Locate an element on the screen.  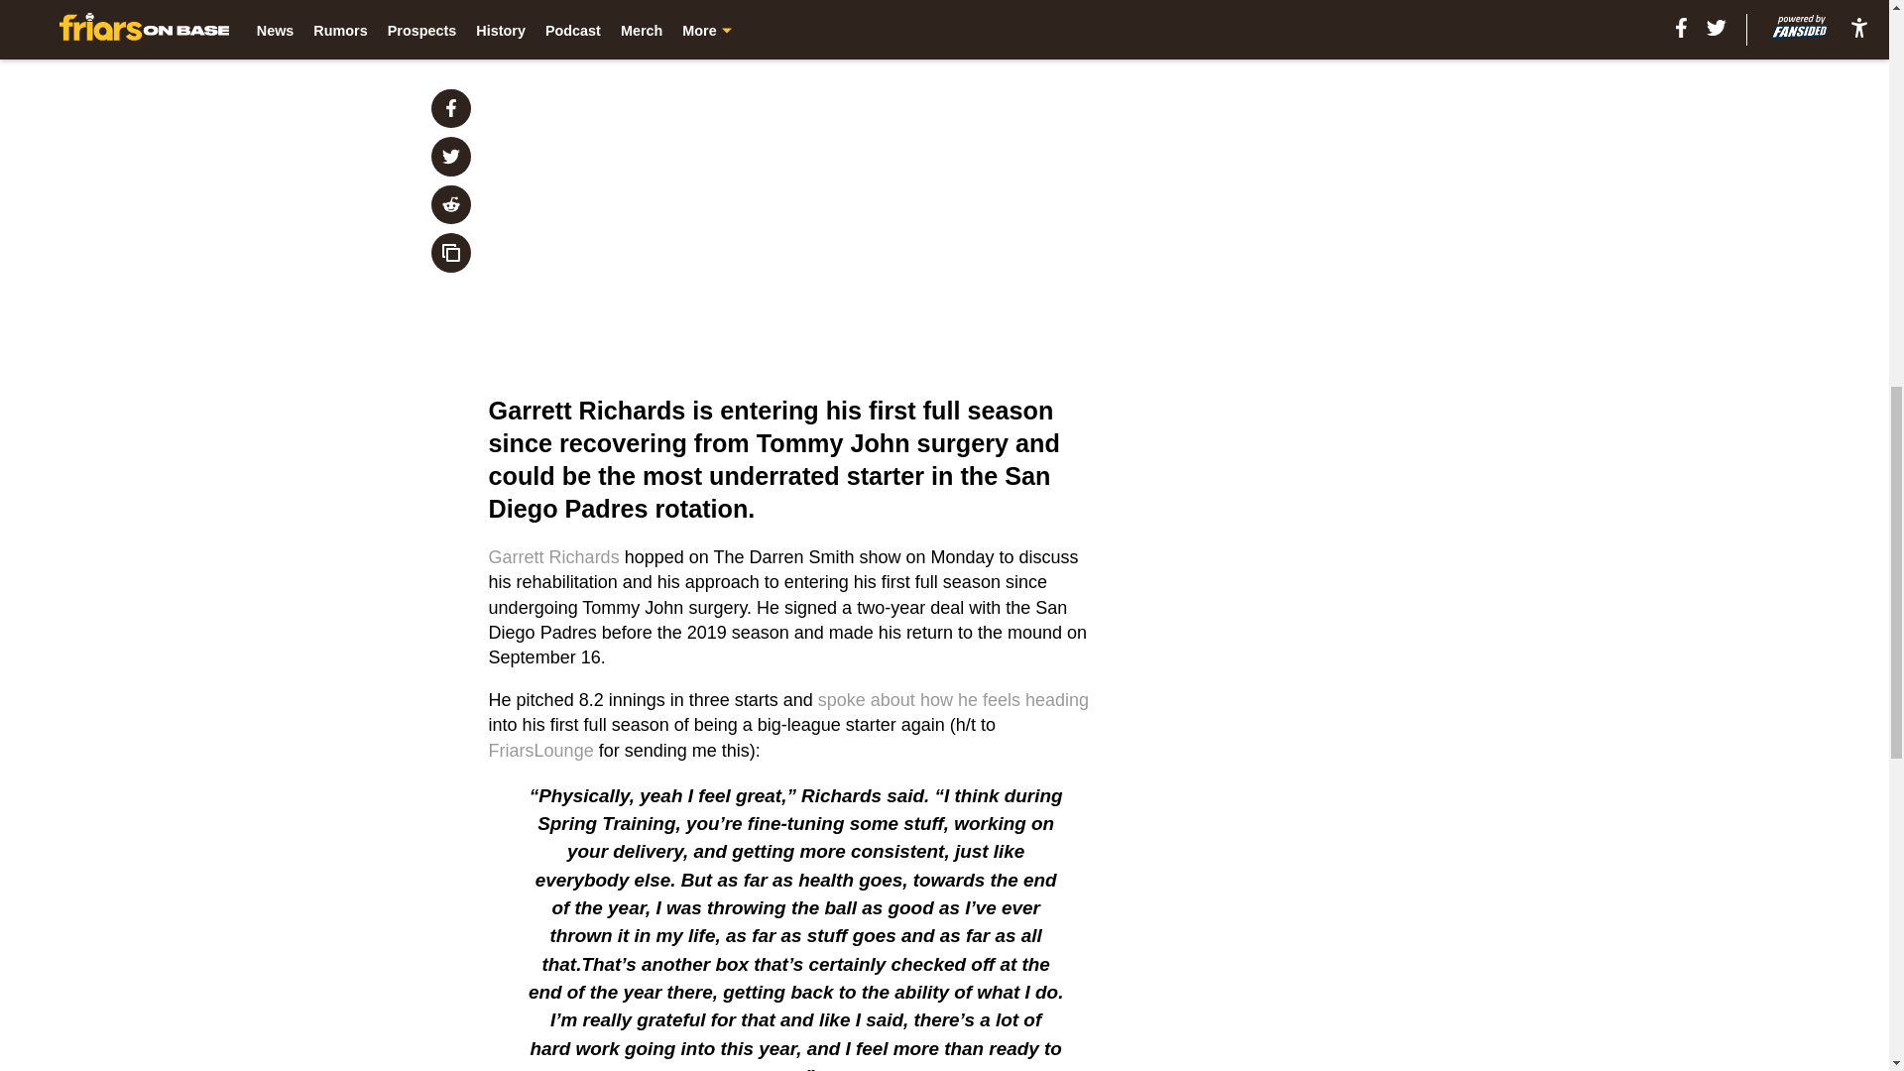
Garrett Richards is located at coordinates (554, 557).